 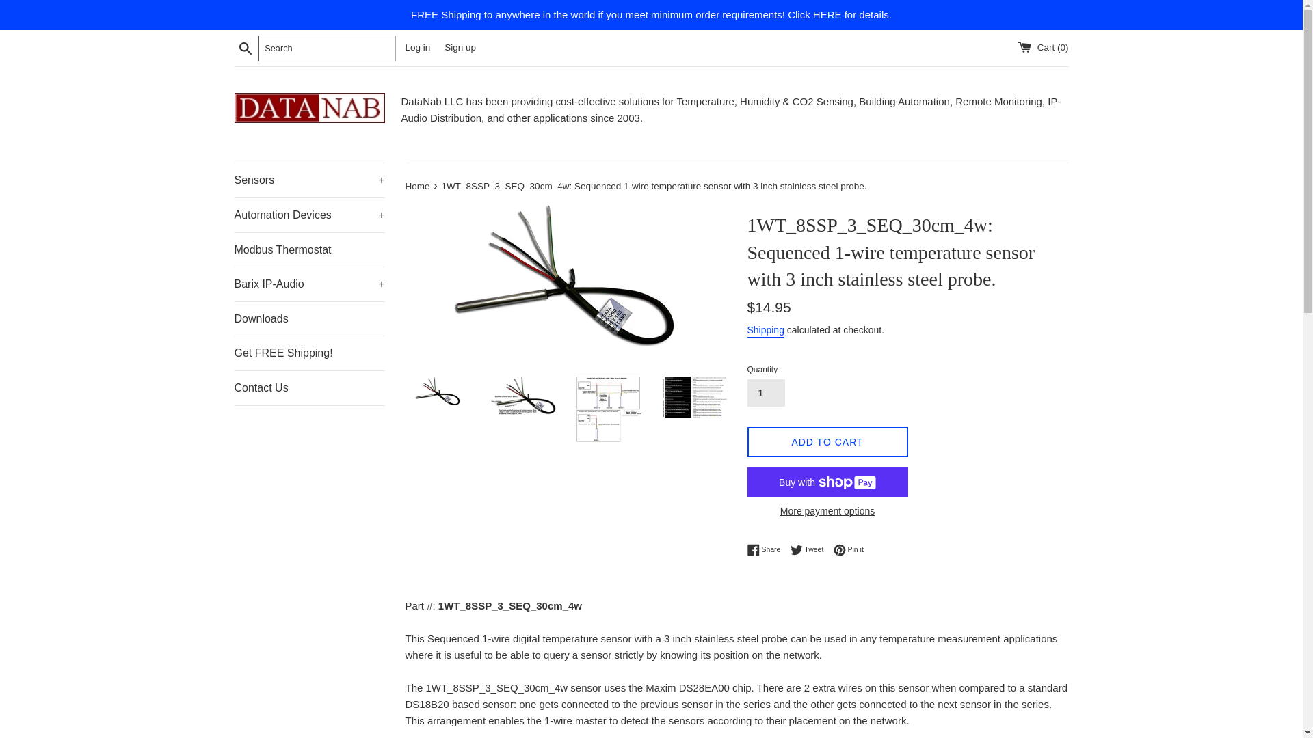 What do you see at coordinates (417, 46) in the screenshot?
I see `Log in` at bounding box center [417, 46].